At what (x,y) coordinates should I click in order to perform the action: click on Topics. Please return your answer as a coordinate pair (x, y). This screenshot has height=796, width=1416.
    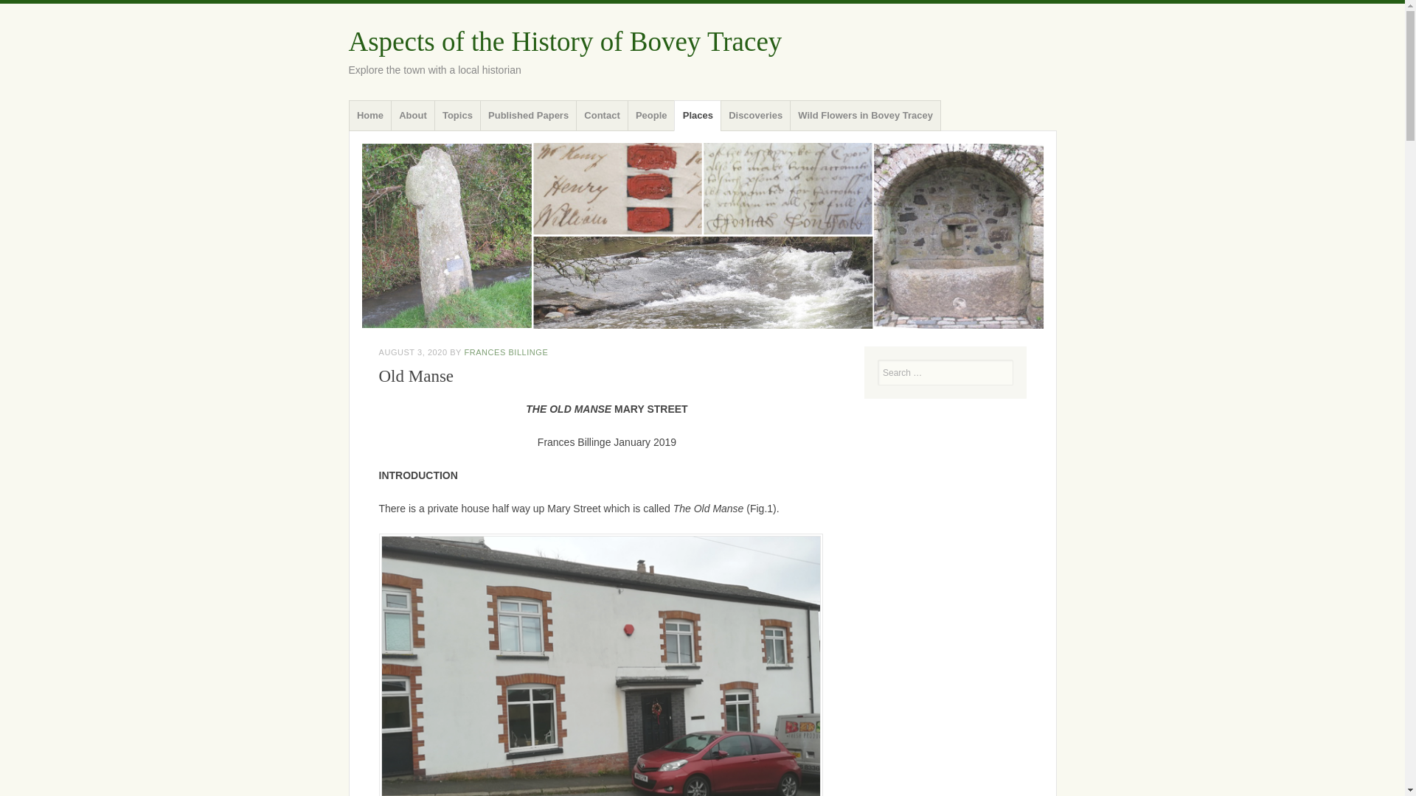
    Looking at the image, I should click on (457, 116).